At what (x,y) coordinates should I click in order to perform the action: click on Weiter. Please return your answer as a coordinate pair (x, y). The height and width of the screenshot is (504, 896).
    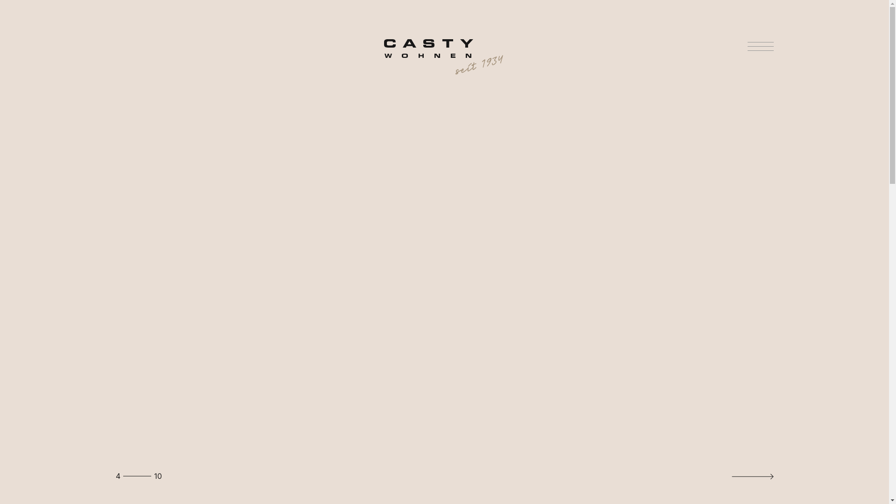
    Looking at the image, I should click on (753, 476).